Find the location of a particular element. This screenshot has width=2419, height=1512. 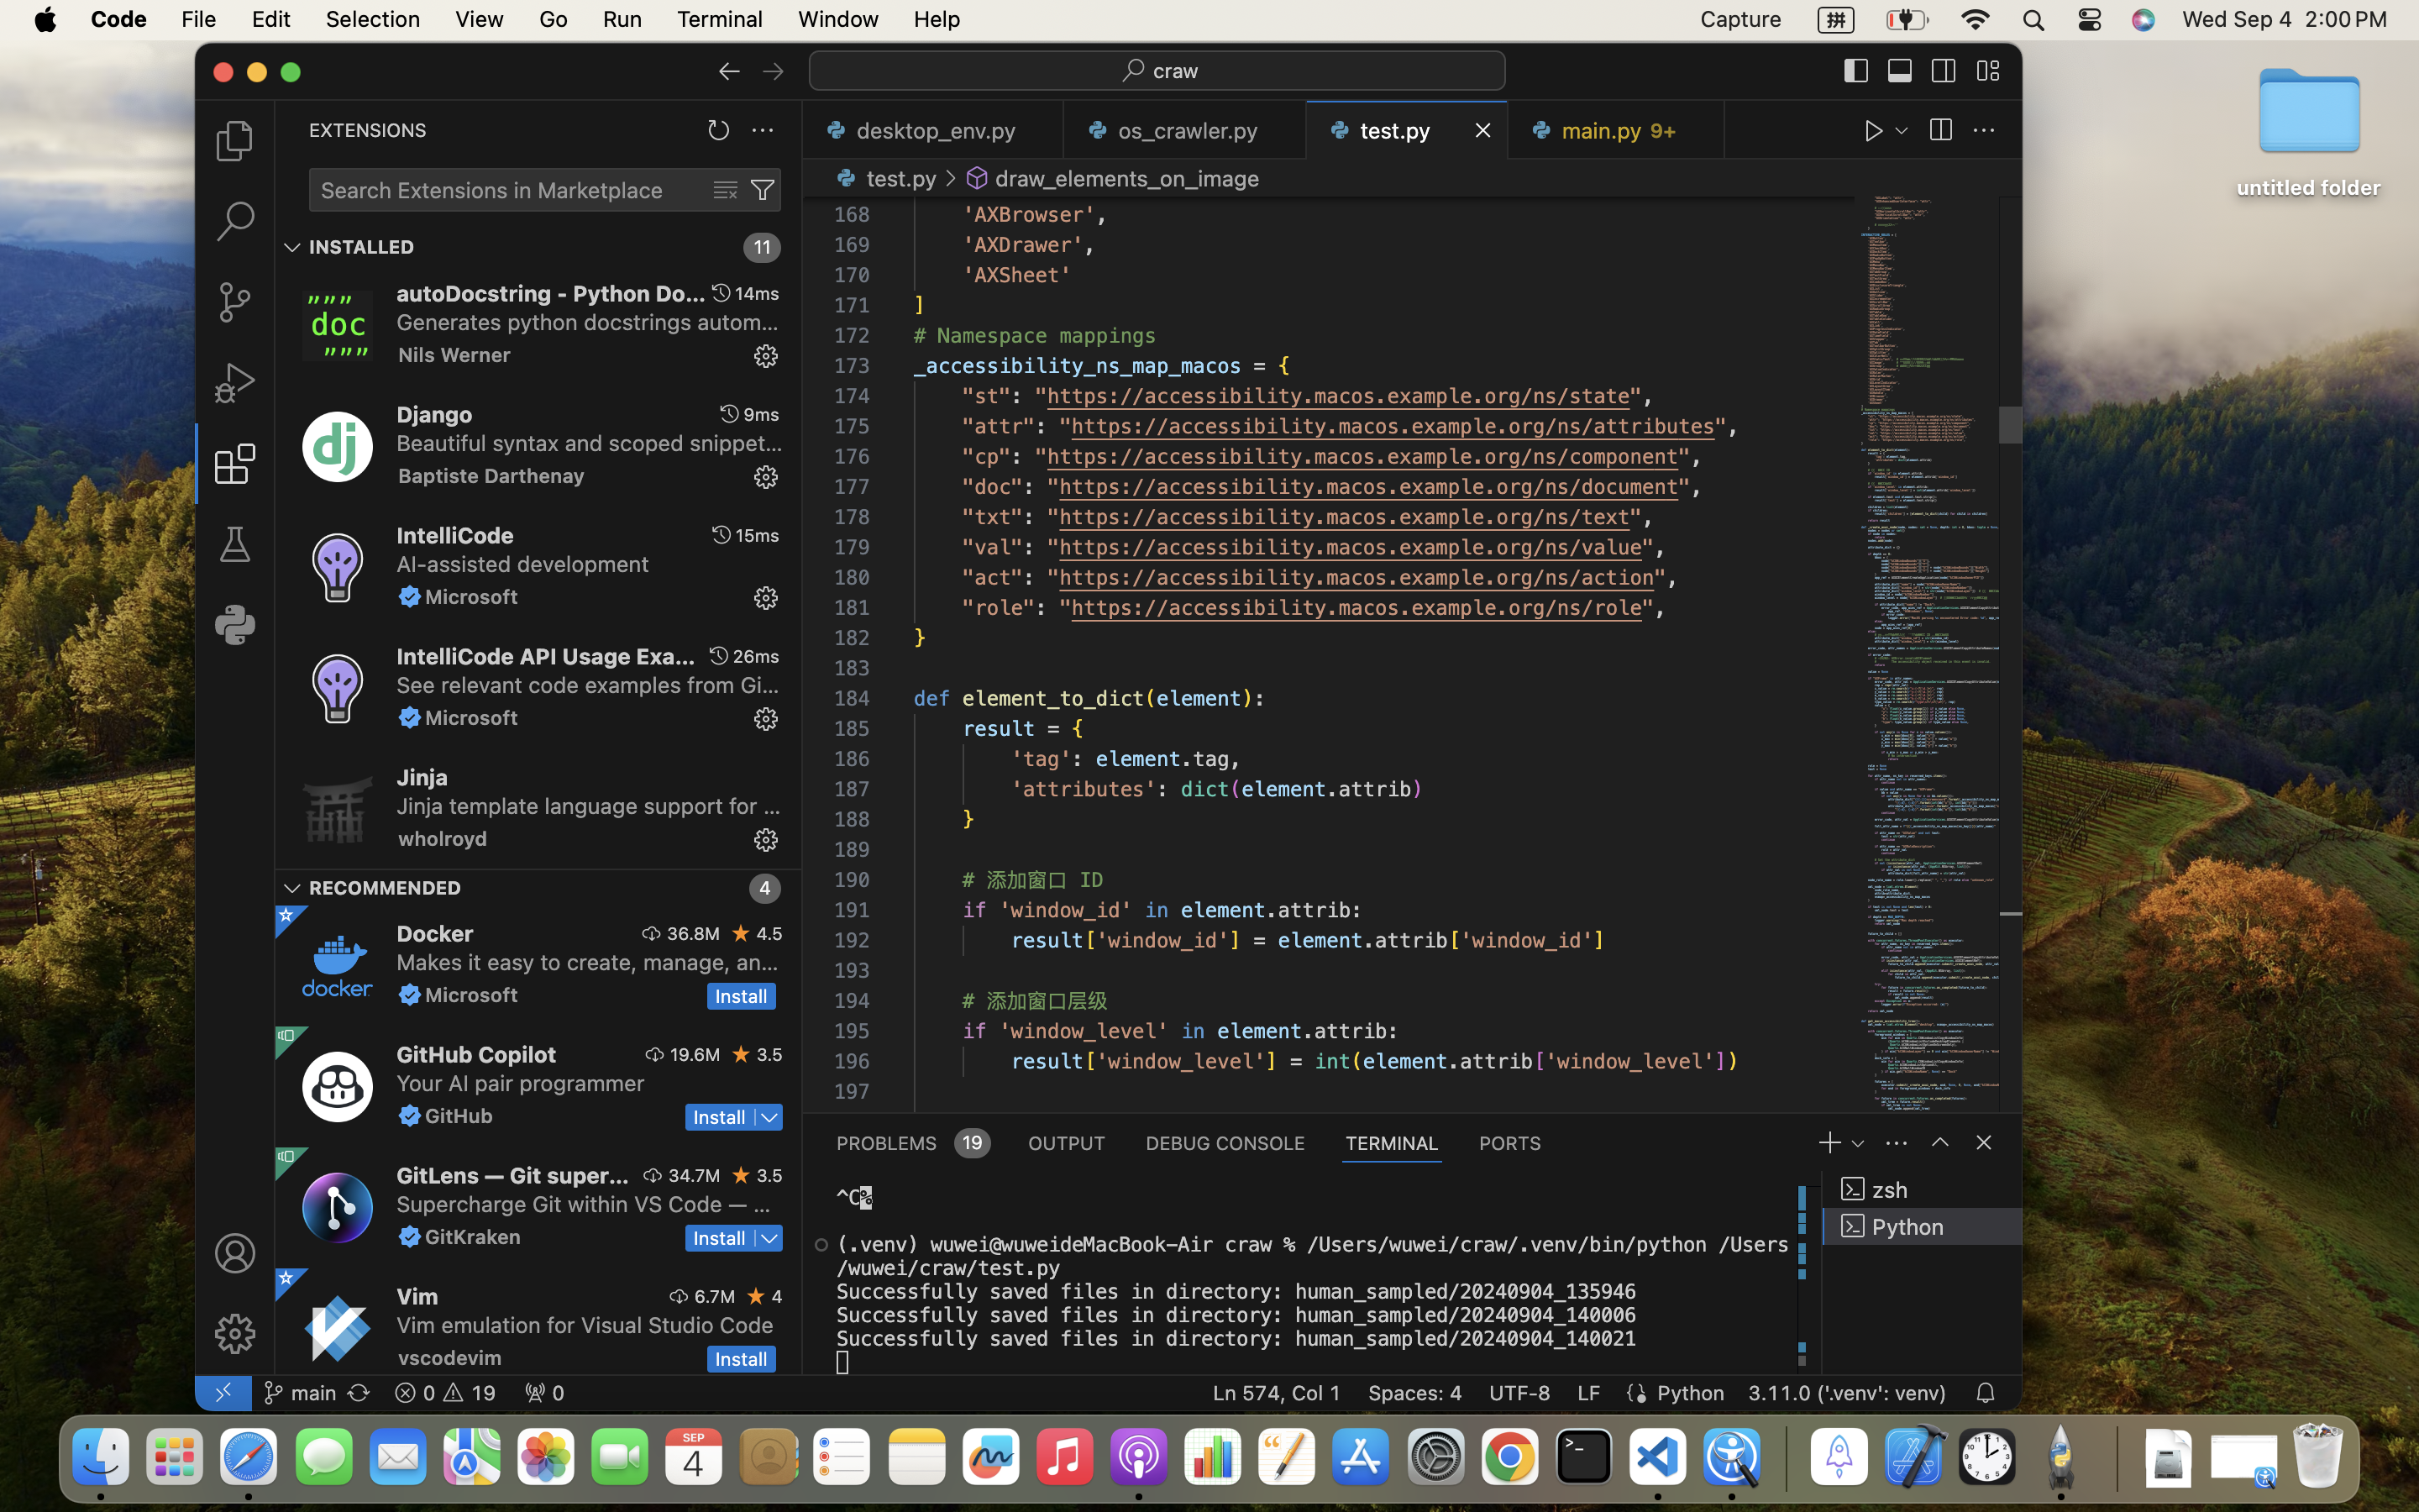

 is located at coordinates (1944, 71).